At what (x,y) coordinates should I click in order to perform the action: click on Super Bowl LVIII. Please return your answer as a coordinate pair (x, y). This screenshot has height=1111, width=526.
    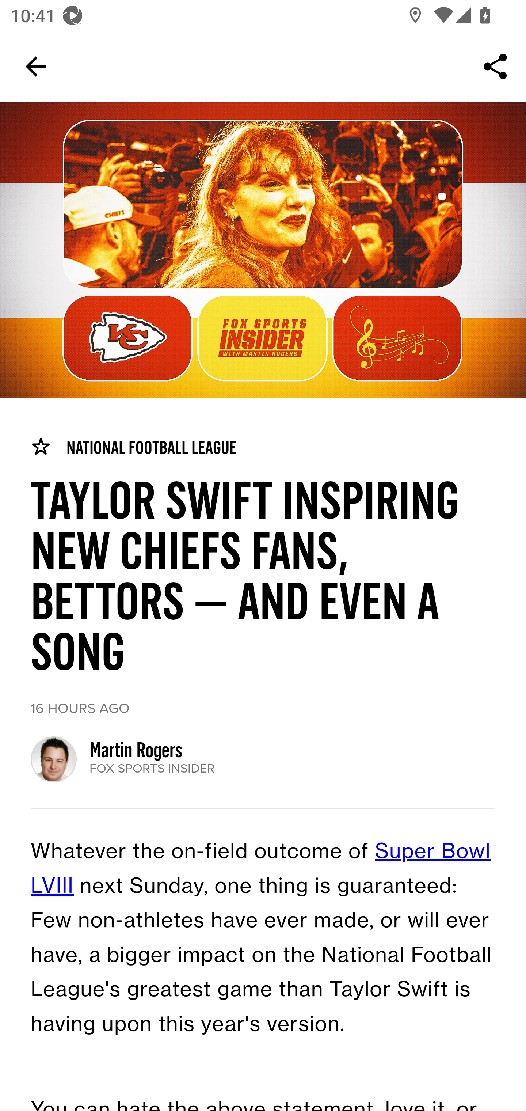
    Looking at the image, I should click on (261, 869).